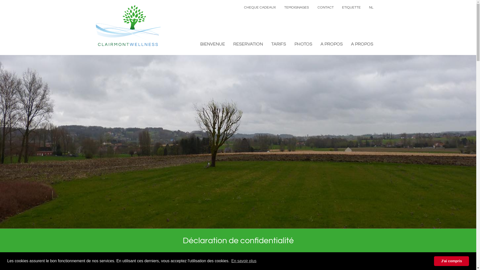 Image resolution: width=480 pixels, height=270 pixels. I want to click on En savoir plus, so click(244, 261).